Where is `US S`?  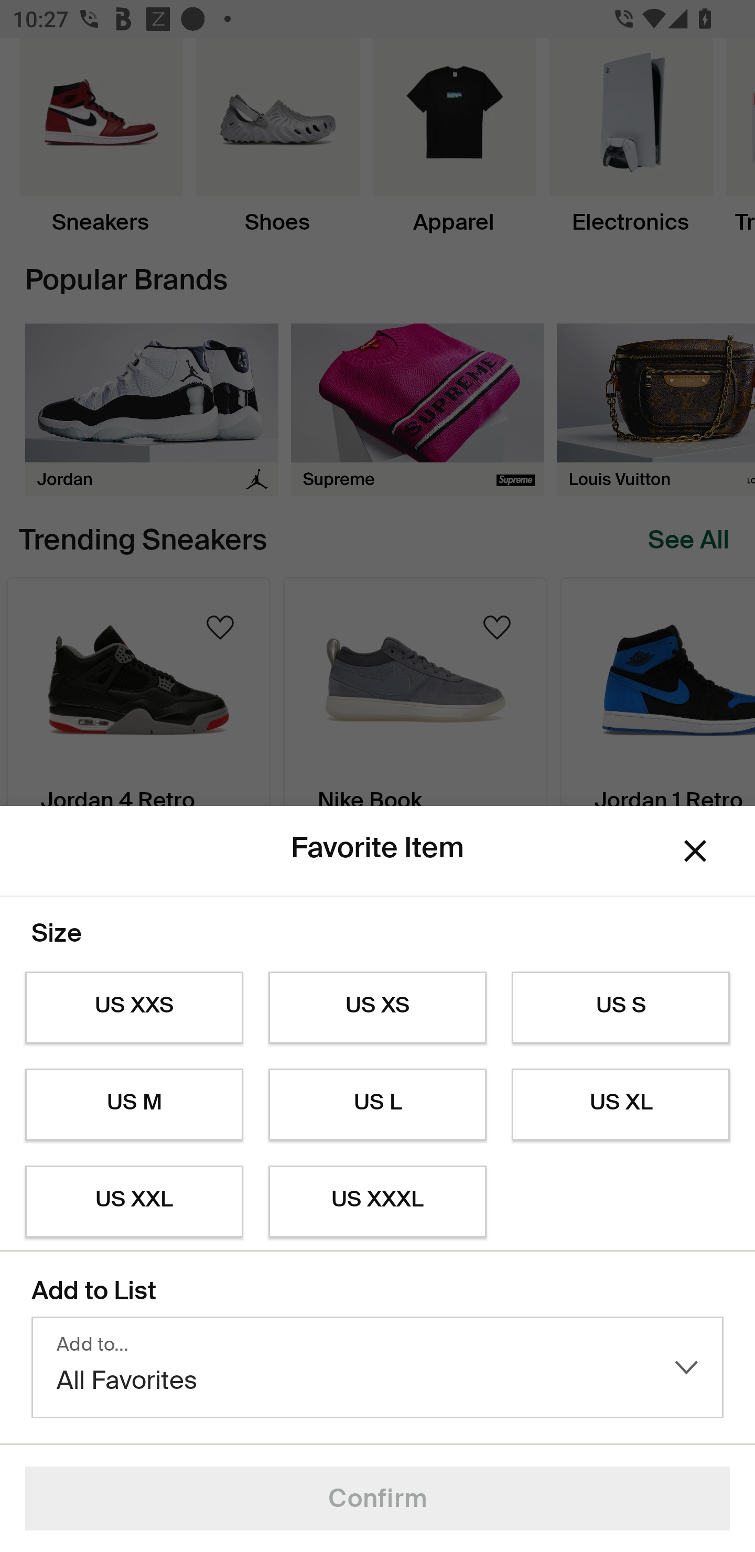 US S is located at coordinates (621, 1008).